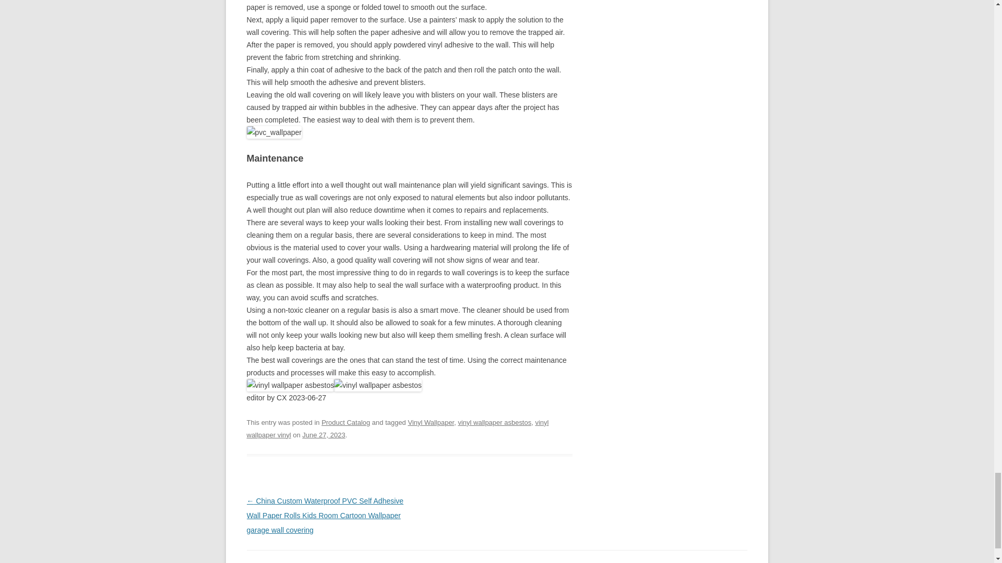 The image size is (1002, 563). I want to click on 1:43 am, so click(324, 435).